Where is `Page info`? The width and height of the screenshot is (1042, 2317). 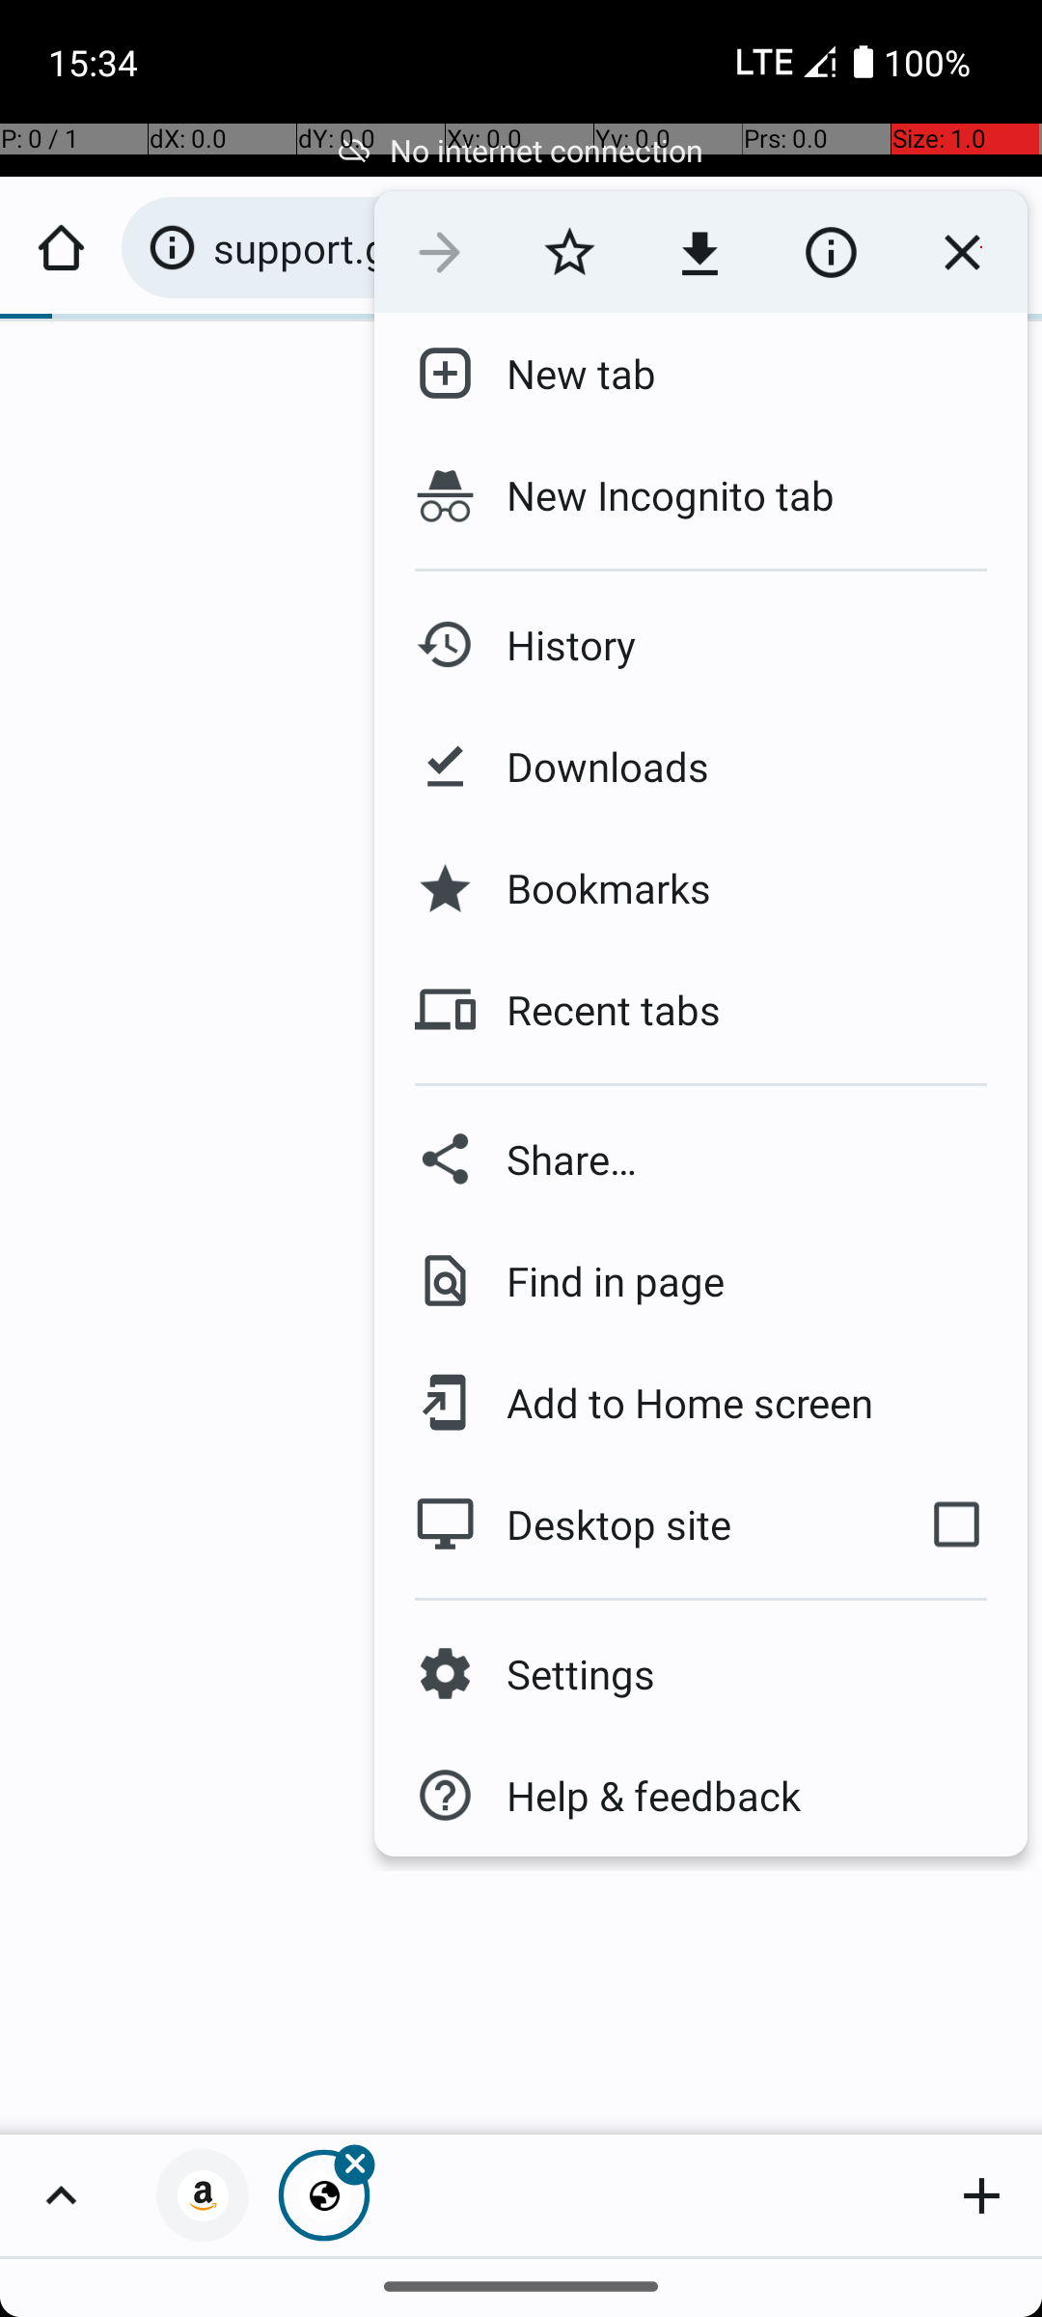
Page info is located at coordinates (831, 252).